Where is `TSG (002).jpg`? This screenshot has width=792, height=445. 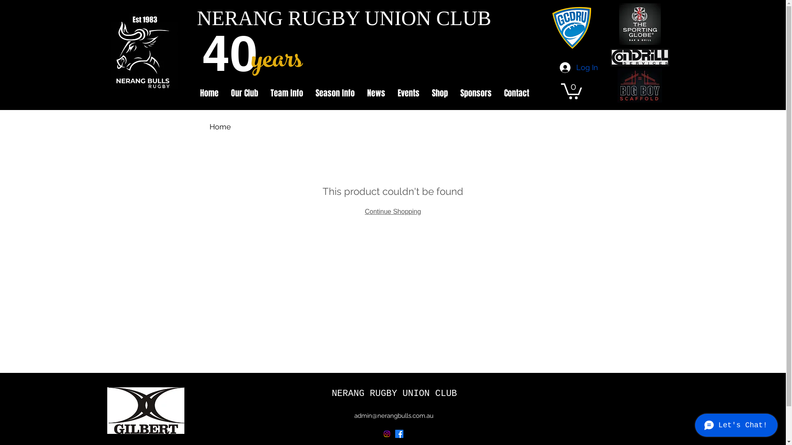 TSG (002).jpg is located at coordinates (639, 24).